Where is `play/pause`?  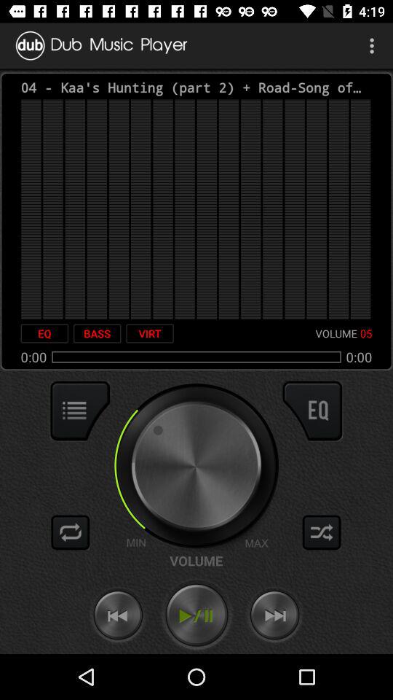 play/pause is located at coordinates (196, 615).